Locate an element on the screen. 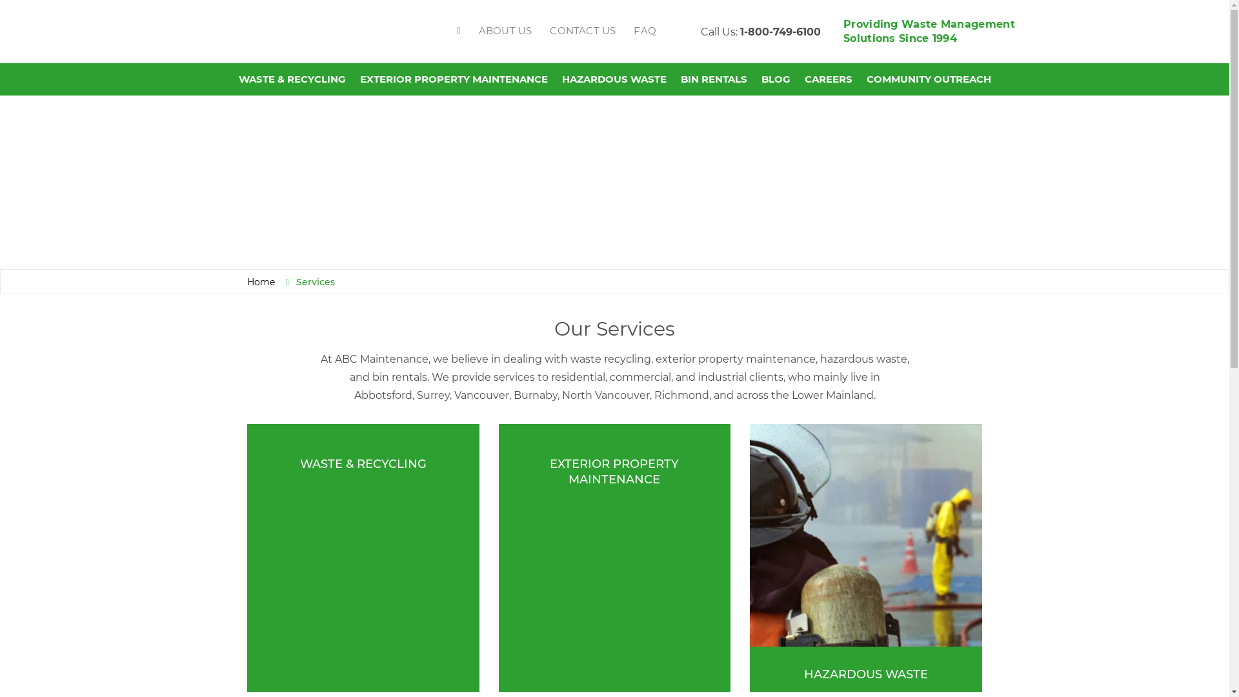  WASTE & RECYCLING is located at coordinates (363, 558).